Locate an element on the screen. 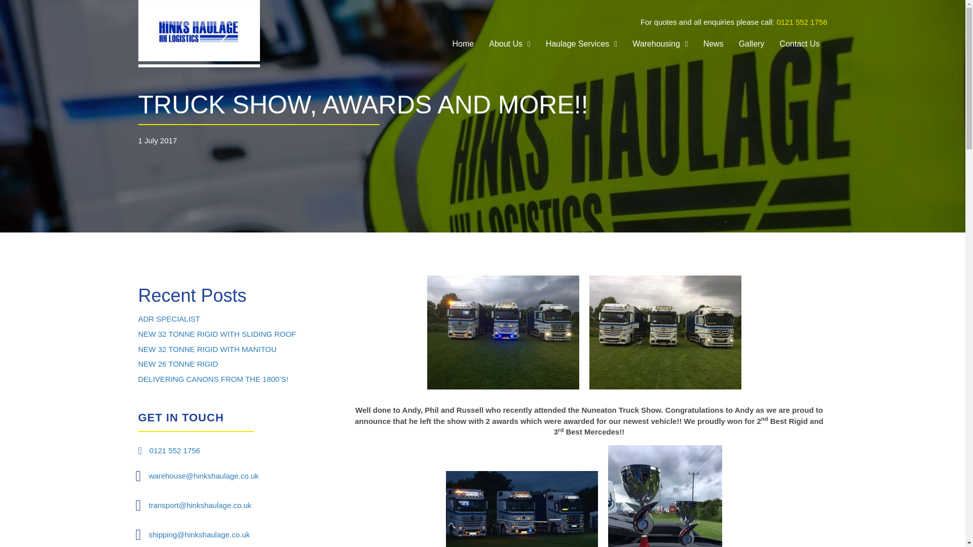  HINKS-logo is located at coordinates (199, 33).